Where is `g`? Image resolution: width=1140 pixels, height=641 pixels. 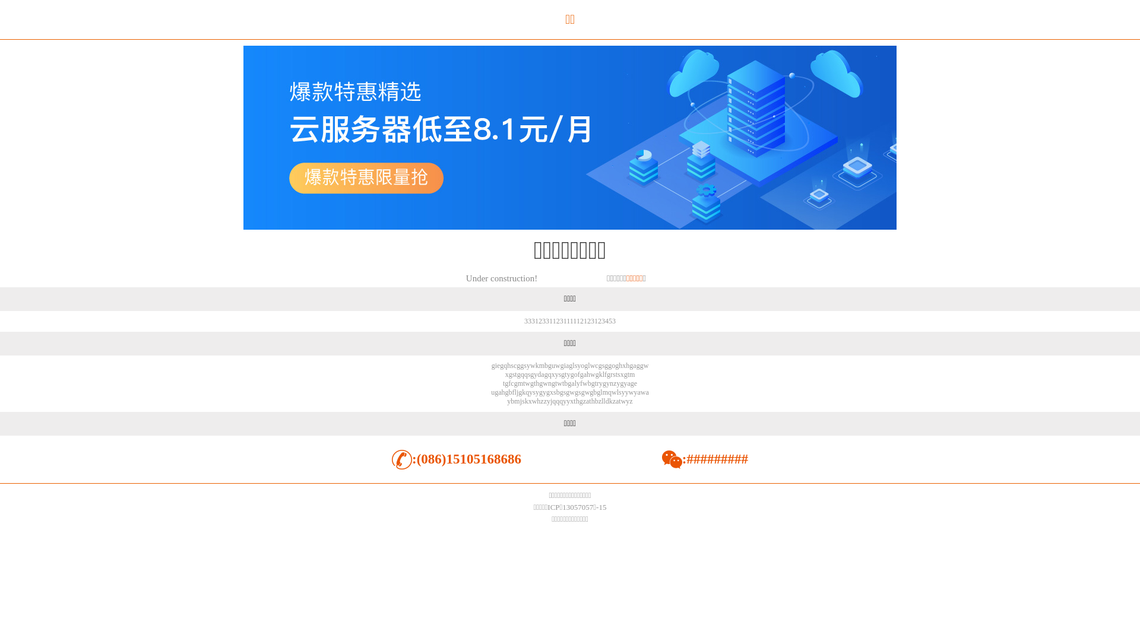
g is located at coordinates (546, 374).